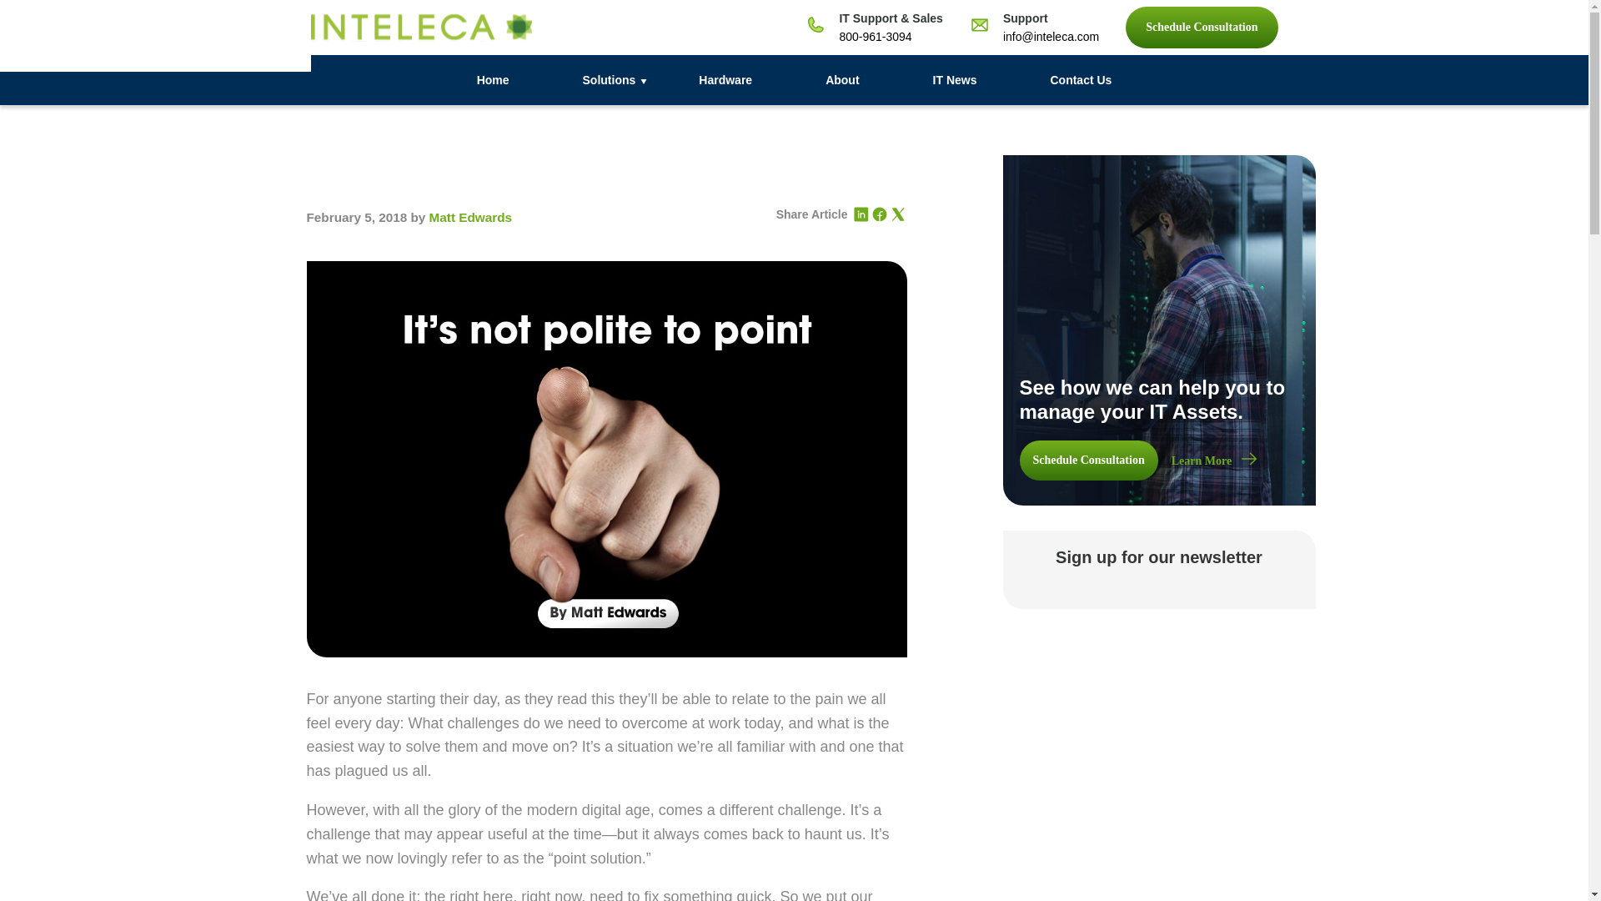 This screenshot has width=1601, height=901. Describe the element at coordinates (955, 80) in the screenshot. I see `IT News` at that location.